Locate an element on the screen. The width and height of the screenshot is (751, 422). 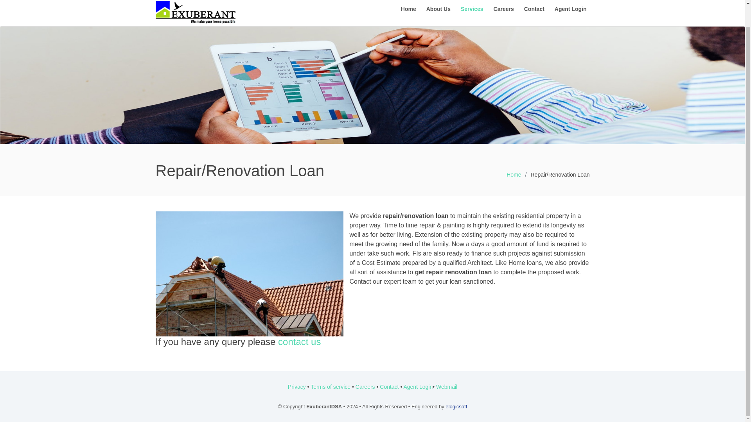
Agent Login is located at coordinates (570, 9).